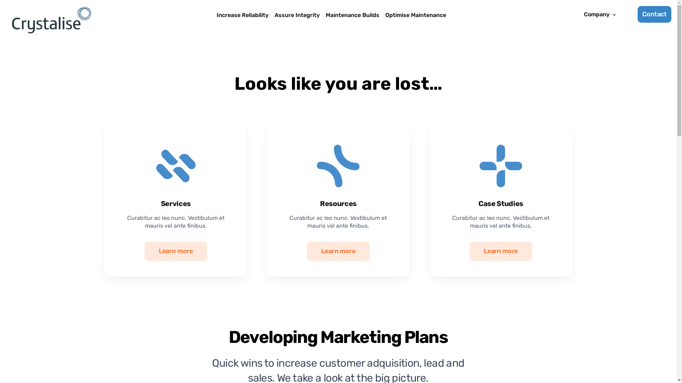 Image resolution: width=682 pixels, height=383 pixels. What do you see at coordinates (352, 16) in the screenshot?
I see `Maintenance Builds` at bounding box center [352, 16].